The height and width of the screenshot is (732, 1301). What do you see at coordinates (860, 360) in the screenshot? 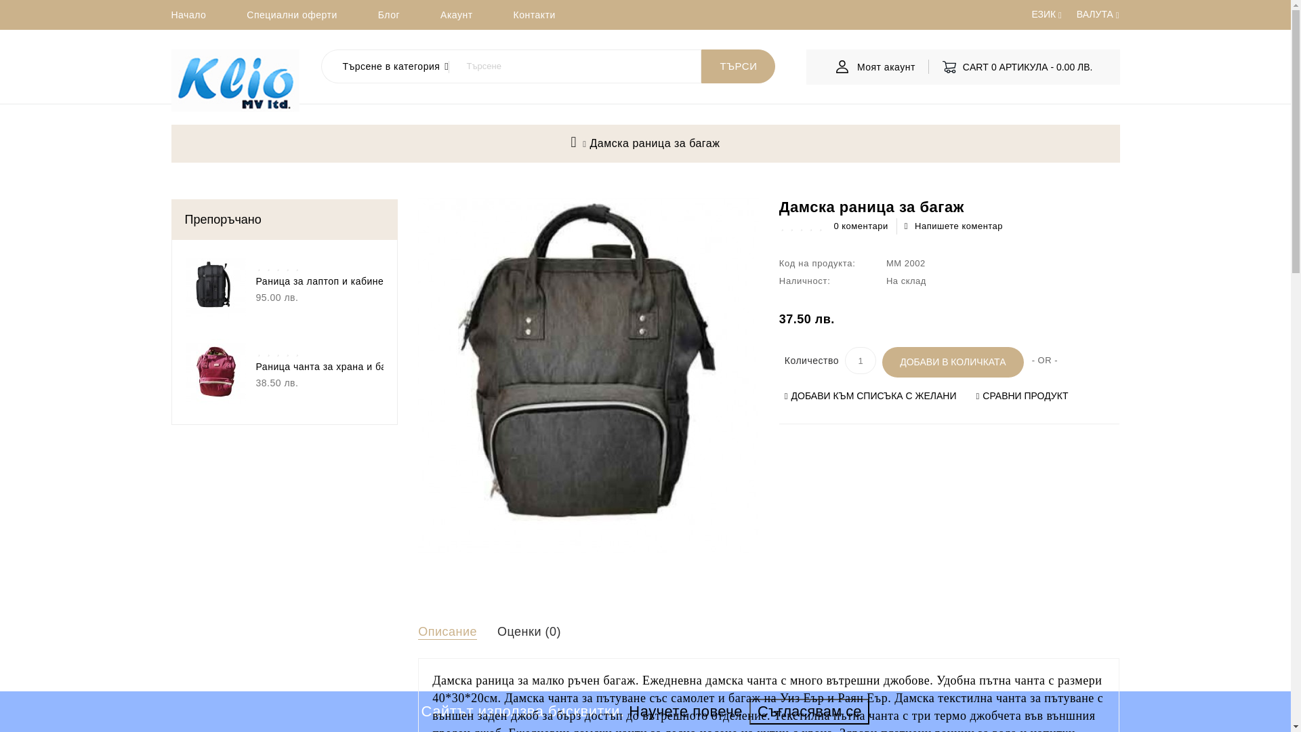
I see `1` at bounding box center [860, 360].